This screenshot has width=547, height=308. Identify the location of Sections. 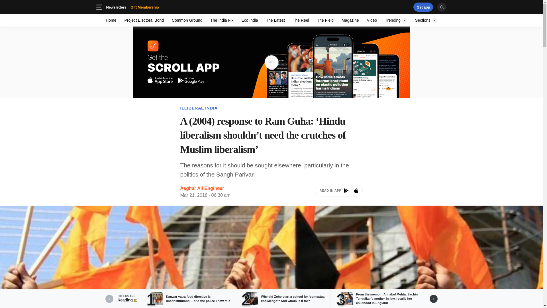
(423, 7).